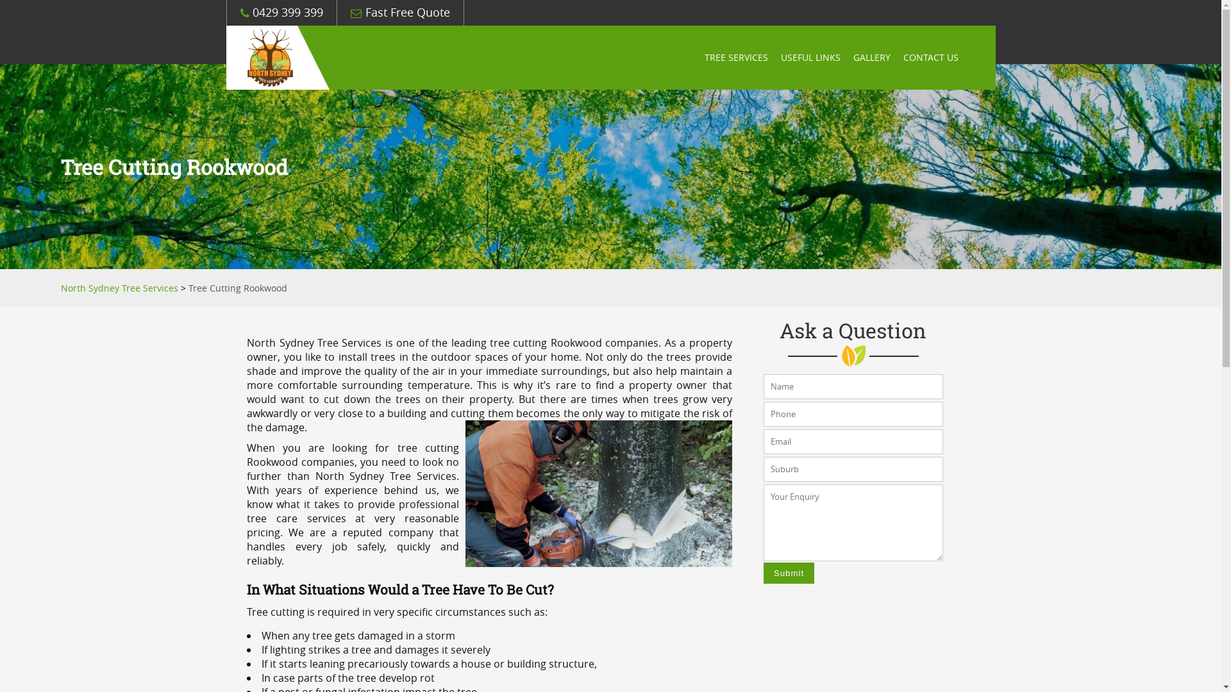  I want to click on North Sydney Tree Services, so click(119, 288).